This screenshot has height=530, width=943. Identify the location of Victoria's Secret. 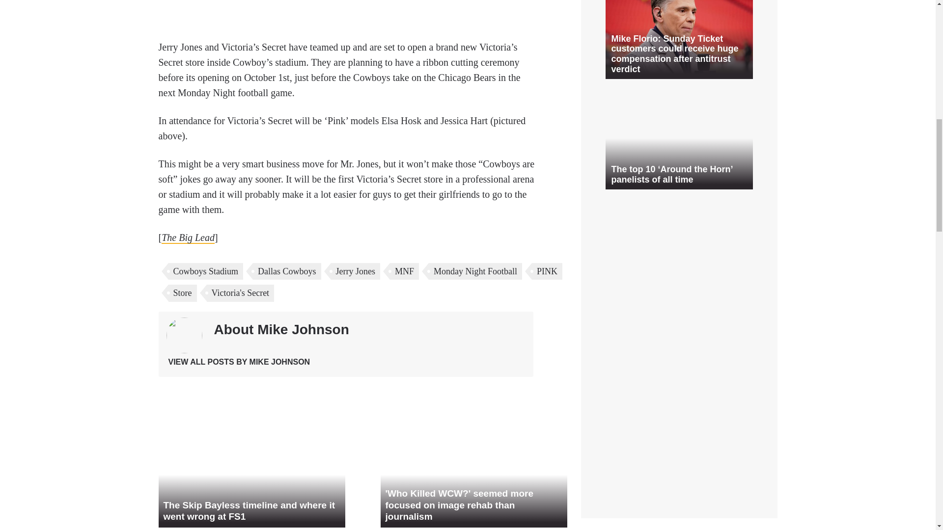
(240, 292).